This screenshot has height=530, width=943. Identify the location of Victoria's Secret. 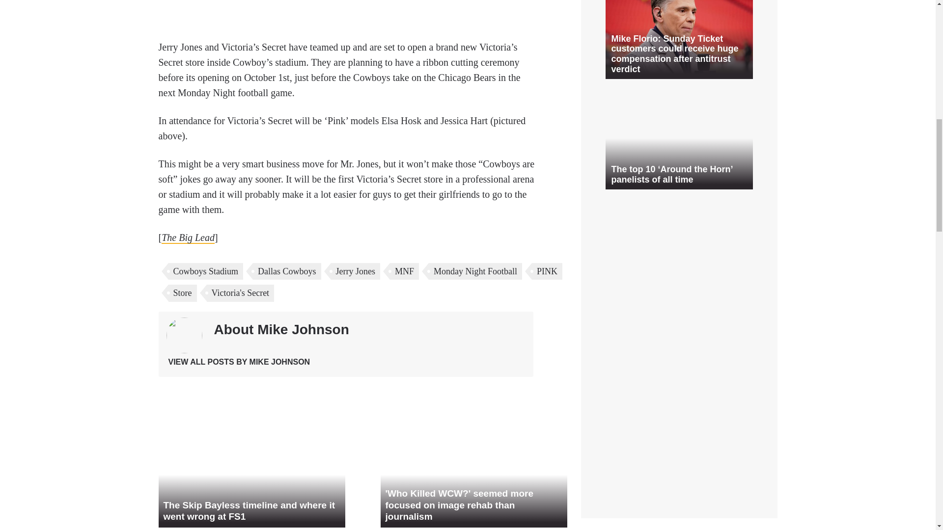
(240, 292).